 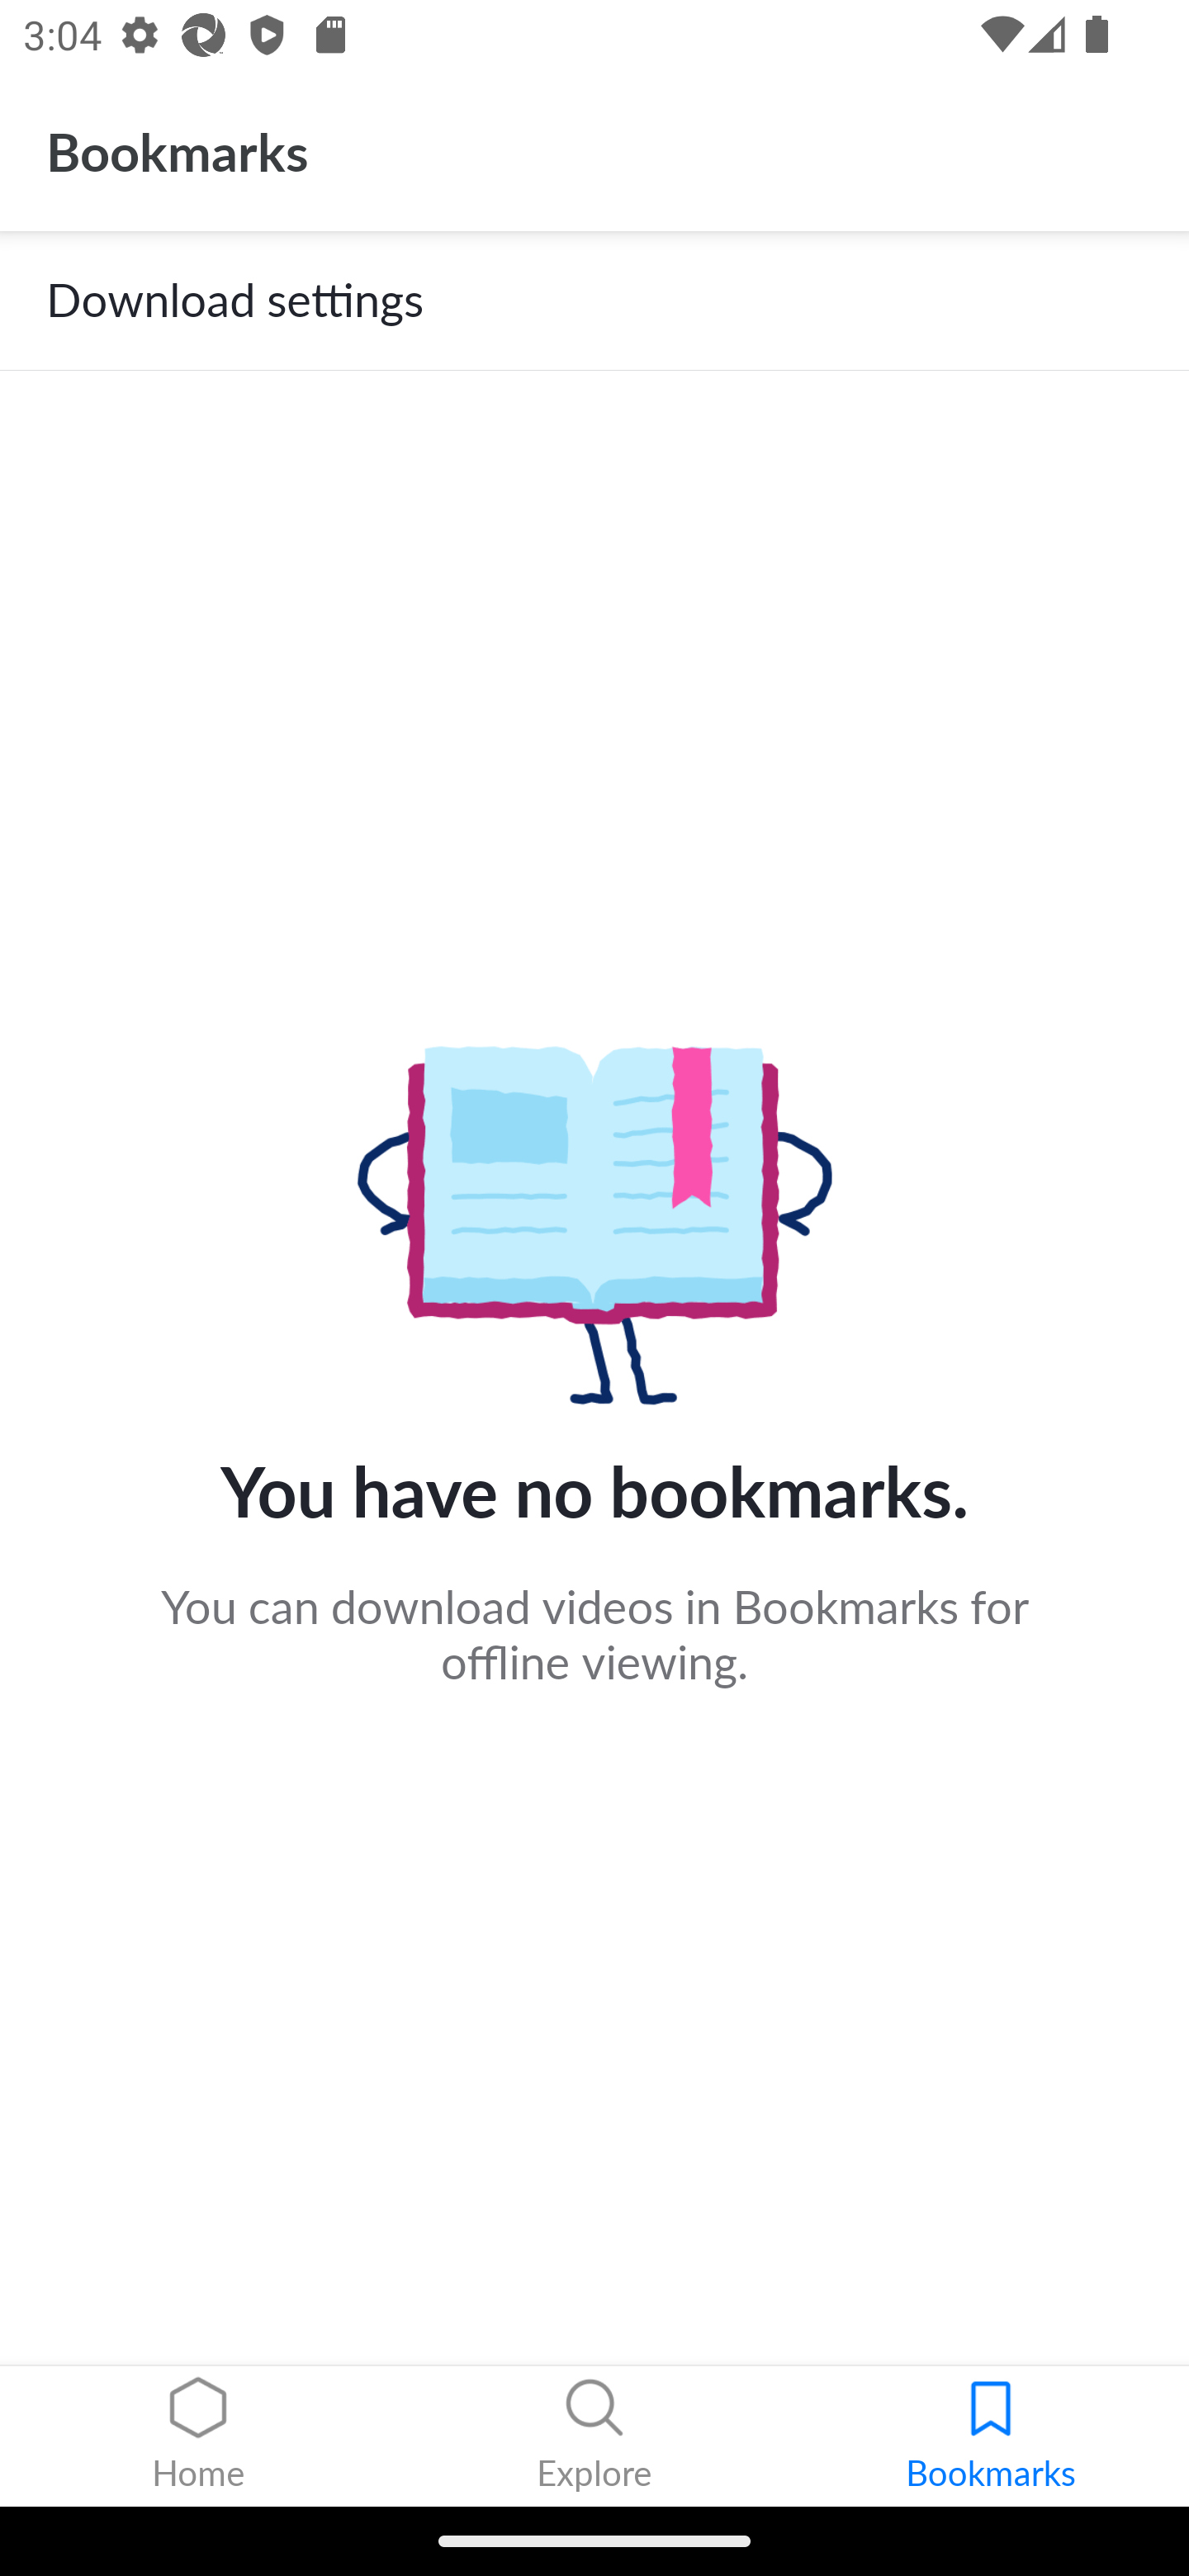 What do you see at coordinates (991, 2436) in the screenshot?
I see `Bookmarks` at bounding box center [991, 2436].